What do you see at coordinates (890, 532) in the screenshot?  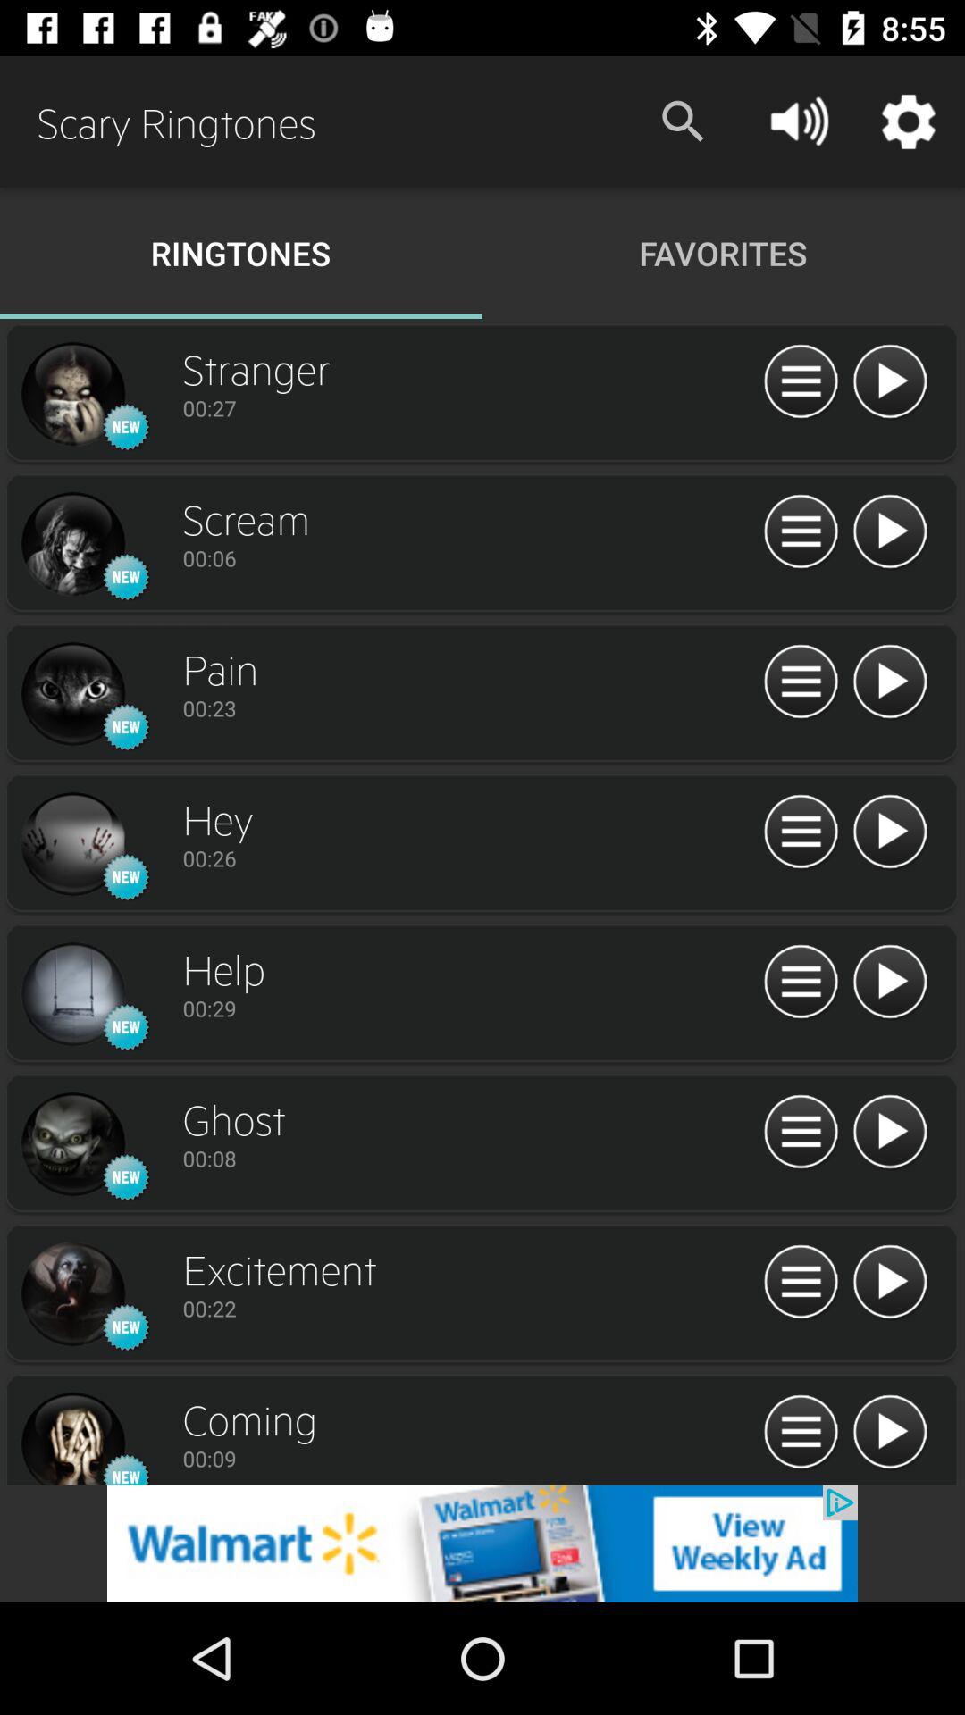 I see `go to play` at bounding box center [890, 532].